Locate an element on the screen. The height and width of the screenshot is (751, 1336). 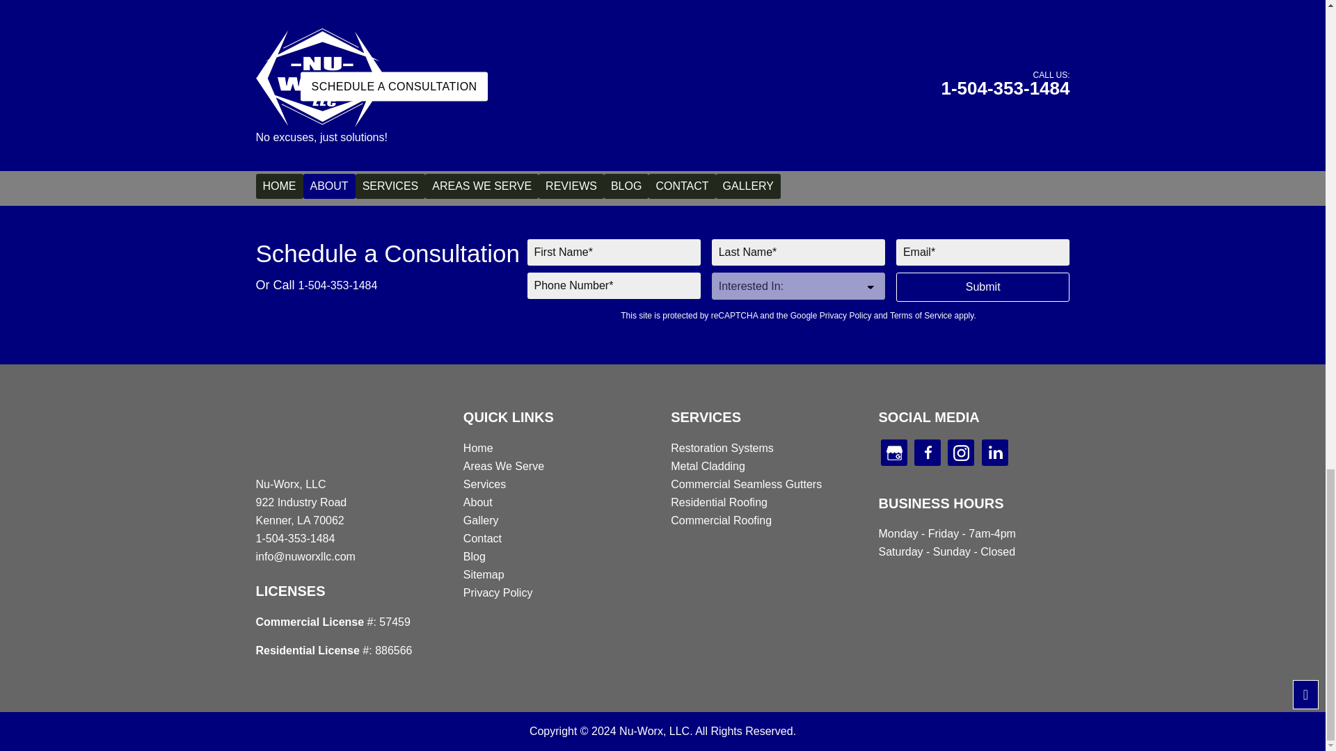
Google Business Profile is located at coordinates (893, 452).